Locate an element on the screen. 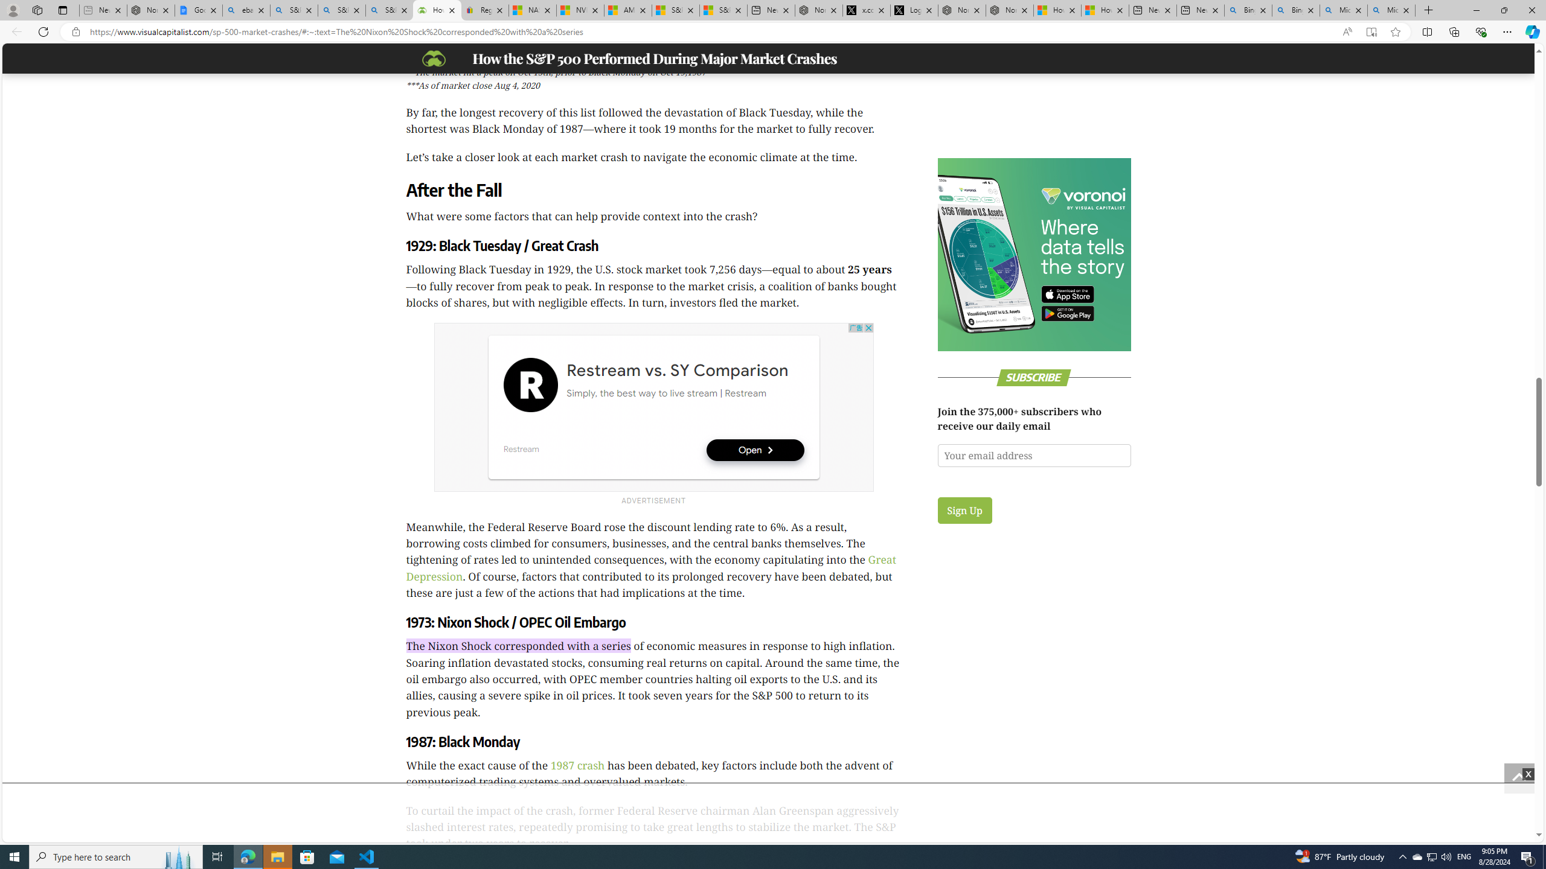  1987 crash is located at coordinates (577, 765).